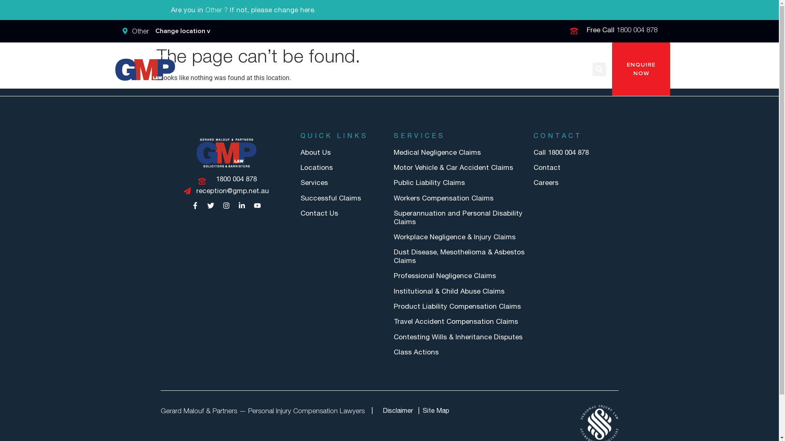 The width and height of the screenshot is (785, 441). What do you see at coordinates (398, 411) in the screenshot?
I see `Disclaimer` at bounding box center [398, 411].